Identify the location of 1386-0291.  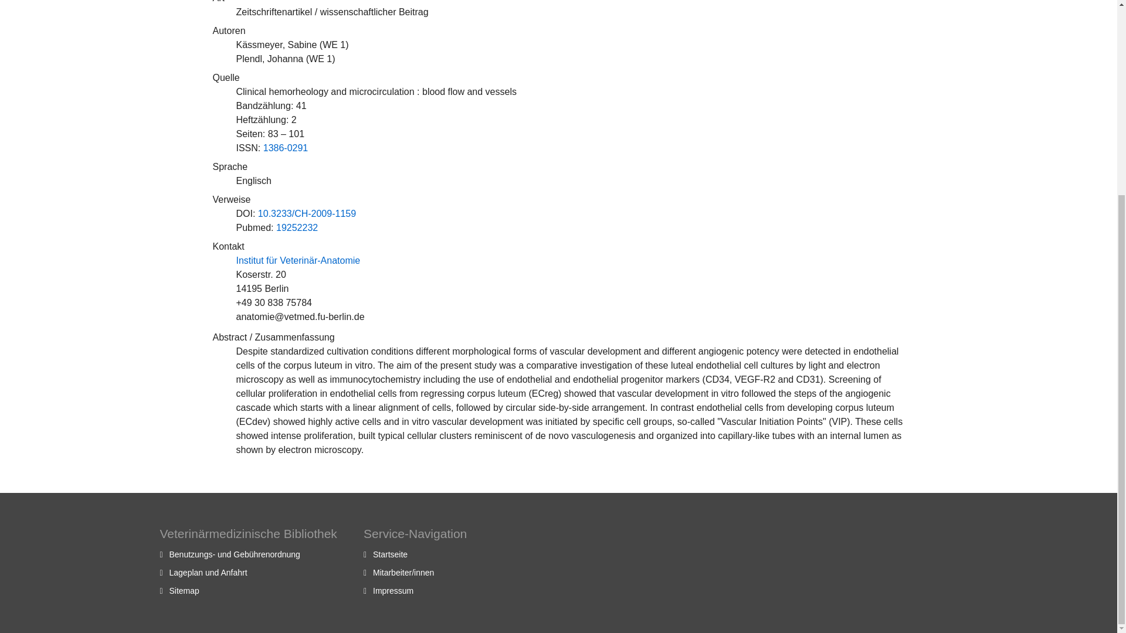
(286, 148).